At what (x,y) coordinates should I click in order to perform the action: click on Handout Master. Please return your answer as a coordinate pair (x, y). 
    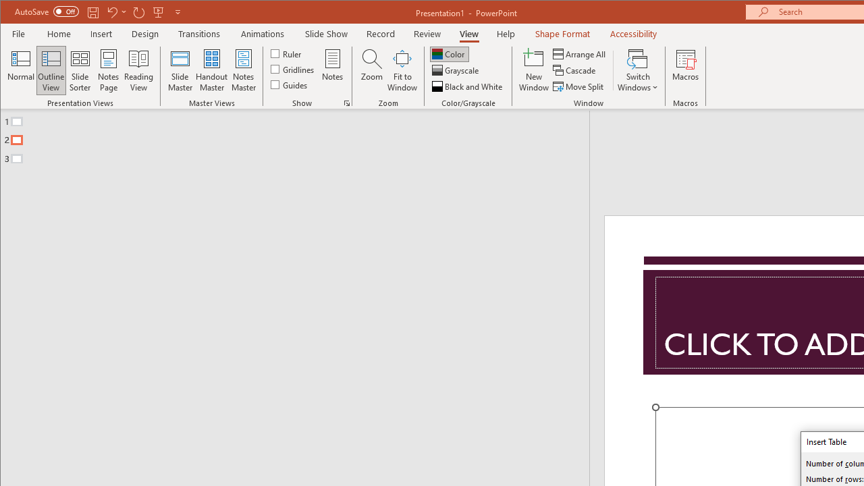
    Looking at the image, I should click on (212, 70).